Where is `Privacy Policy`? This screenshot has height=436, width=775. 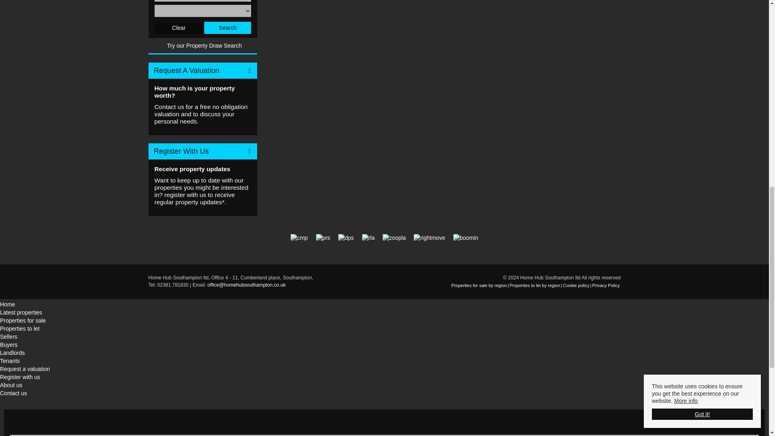 Privacy Policy is located at coordinates (606, 285).